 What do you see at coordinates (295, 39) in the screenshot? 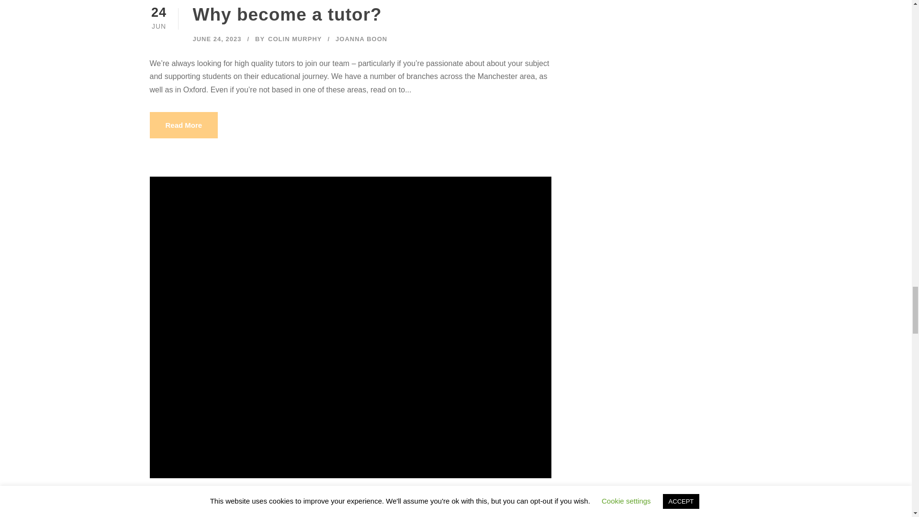
I see `Posts by Colin Murphy` at bounding box center [295, 39].